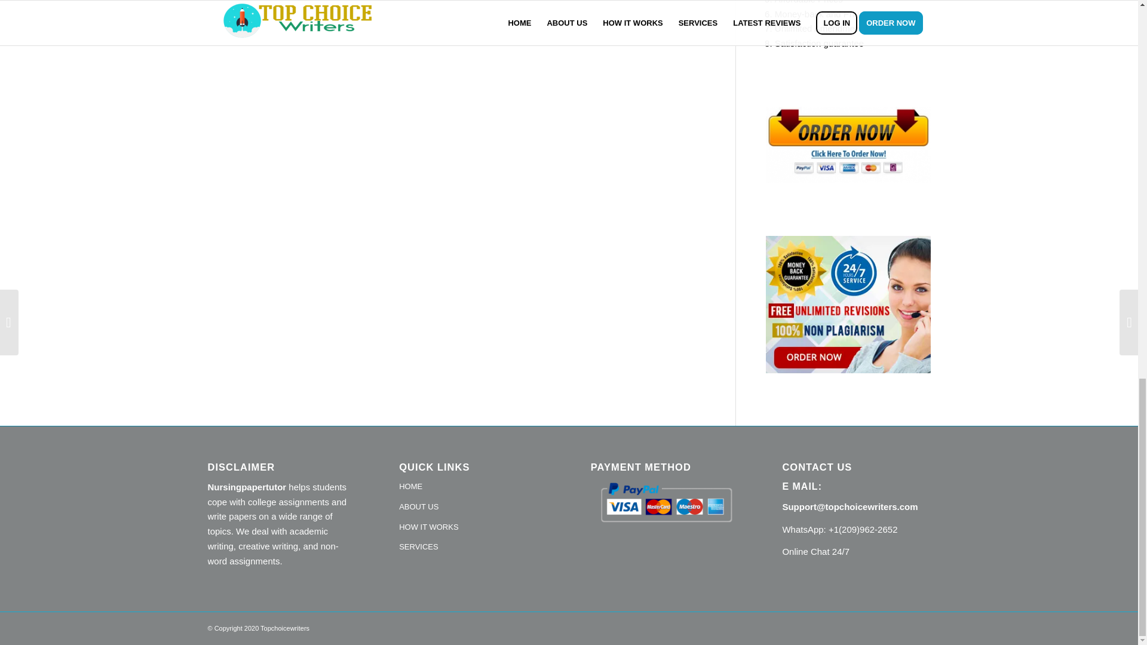  I want to click on ABOUT US, so click(473, 508).